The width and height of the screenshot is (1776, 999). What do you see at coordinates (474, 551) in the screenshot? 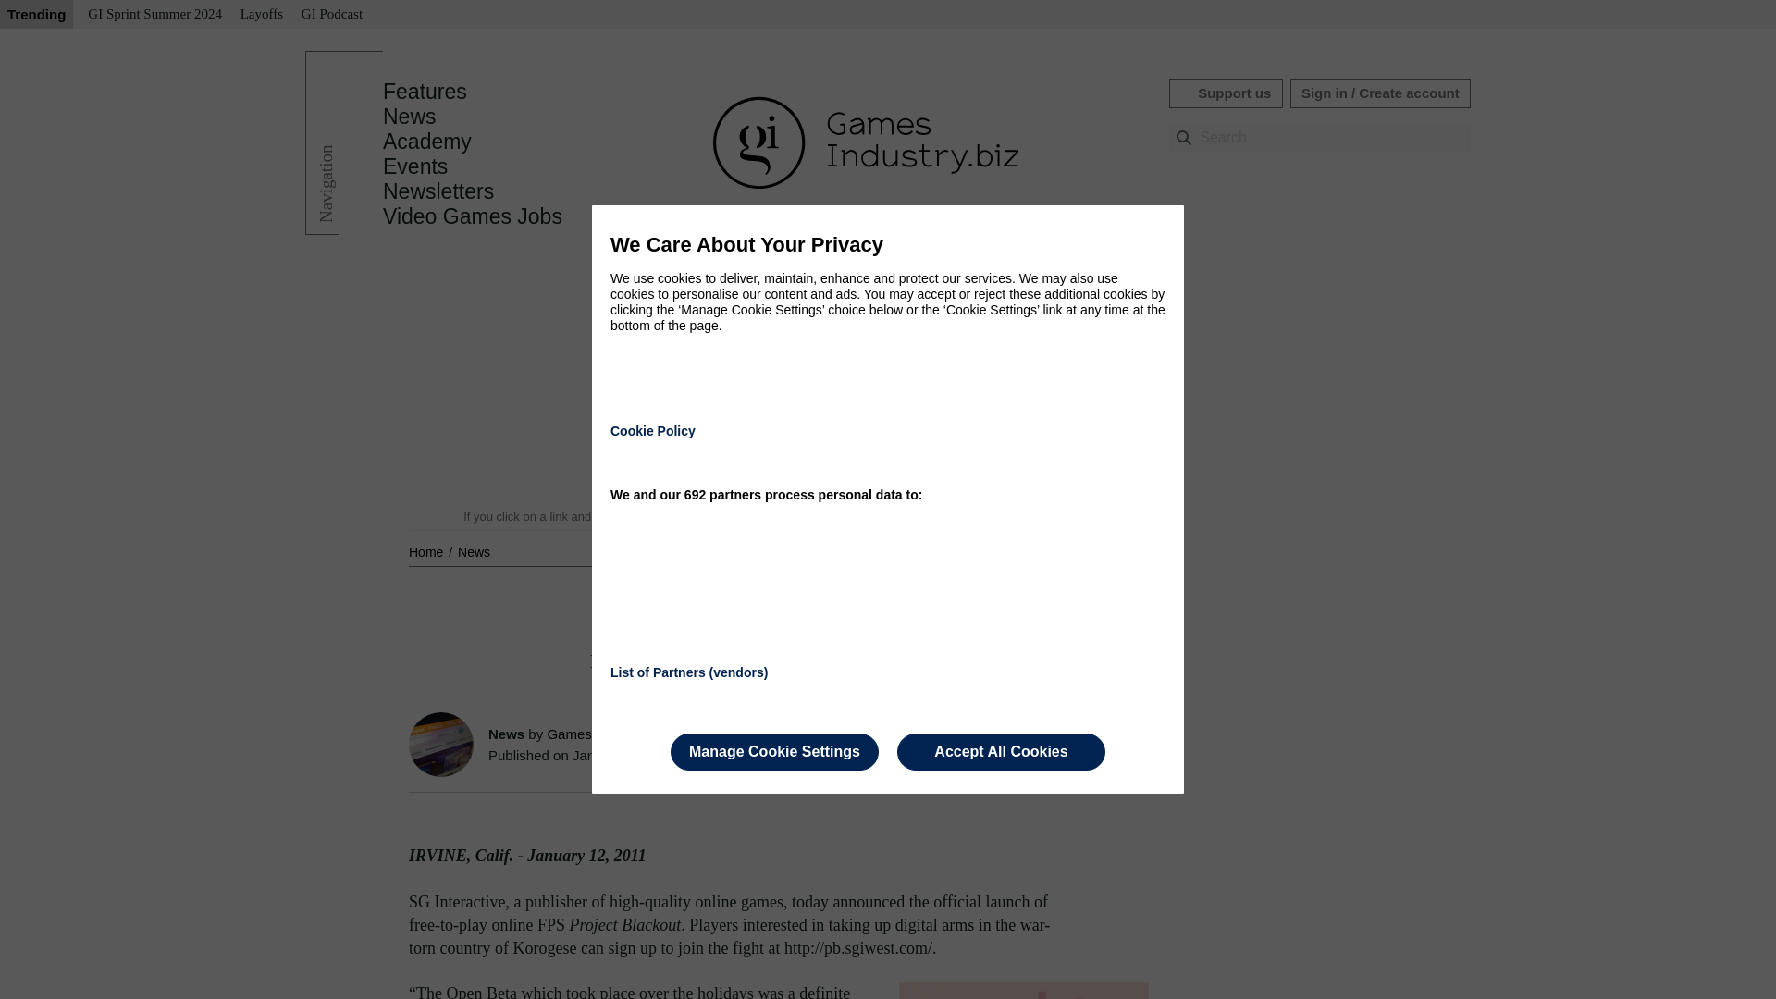
I see `News` at bounding box center [474, 551].